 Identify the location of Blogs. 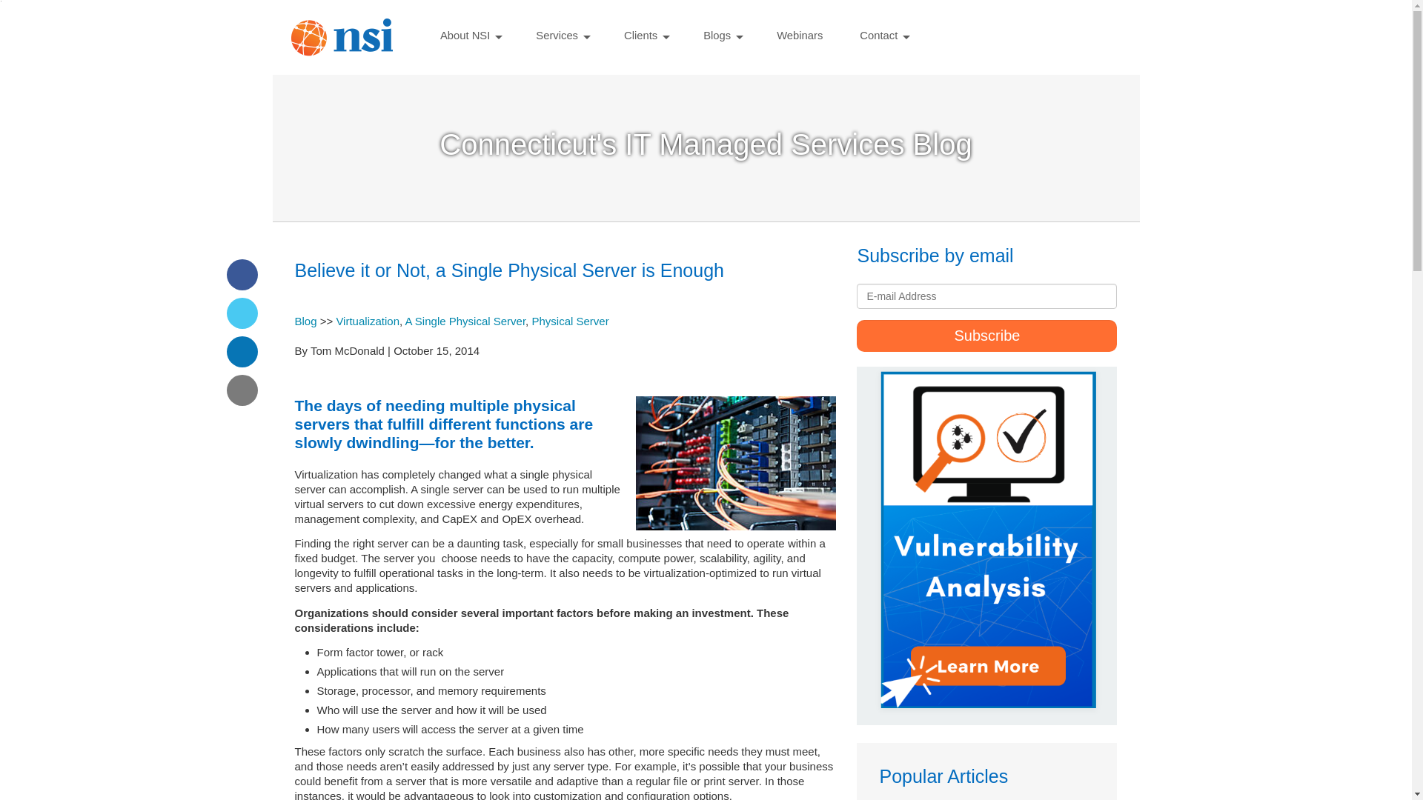
(721, 34).